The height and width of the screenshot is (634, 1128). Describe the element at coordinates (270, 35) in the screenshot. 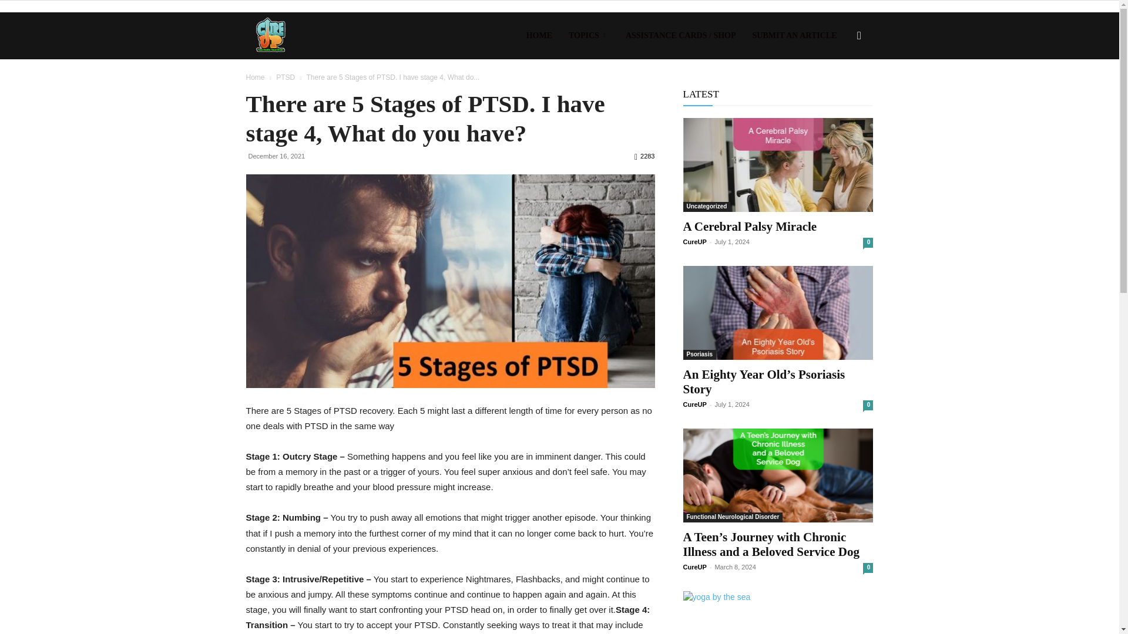

I see `CureUp` at that location.